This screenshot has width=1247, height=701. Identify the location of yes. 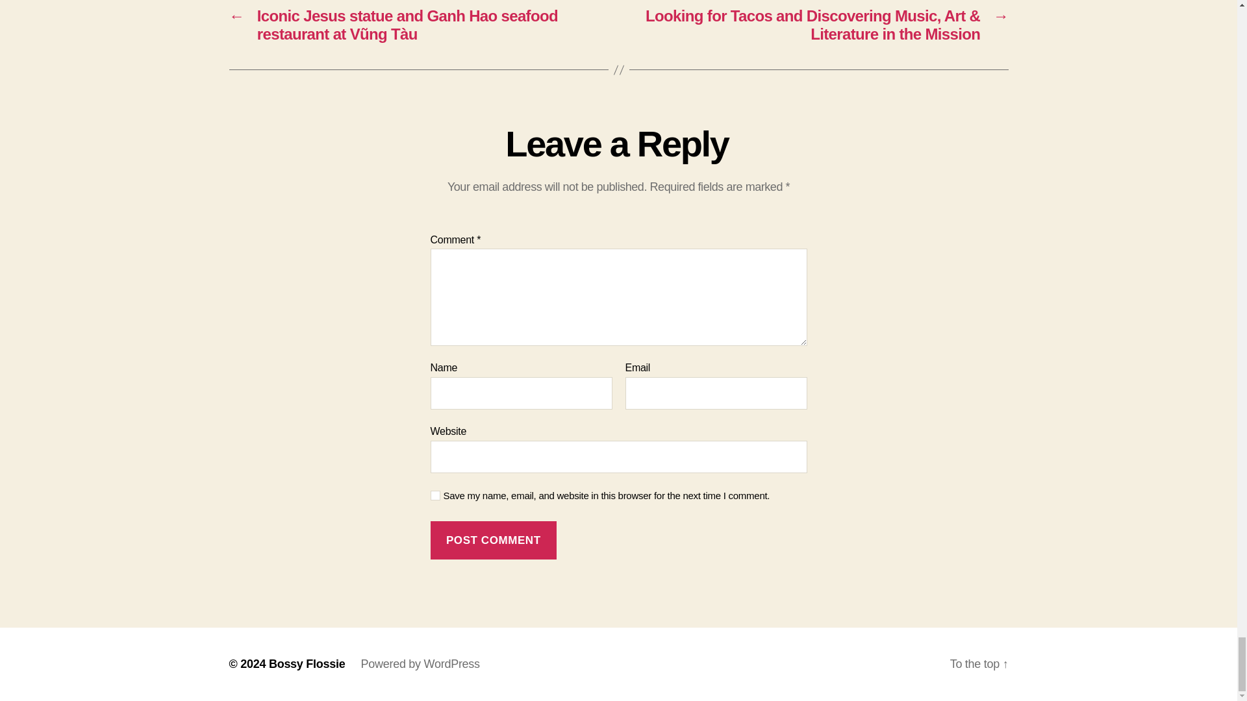
(435, 496).